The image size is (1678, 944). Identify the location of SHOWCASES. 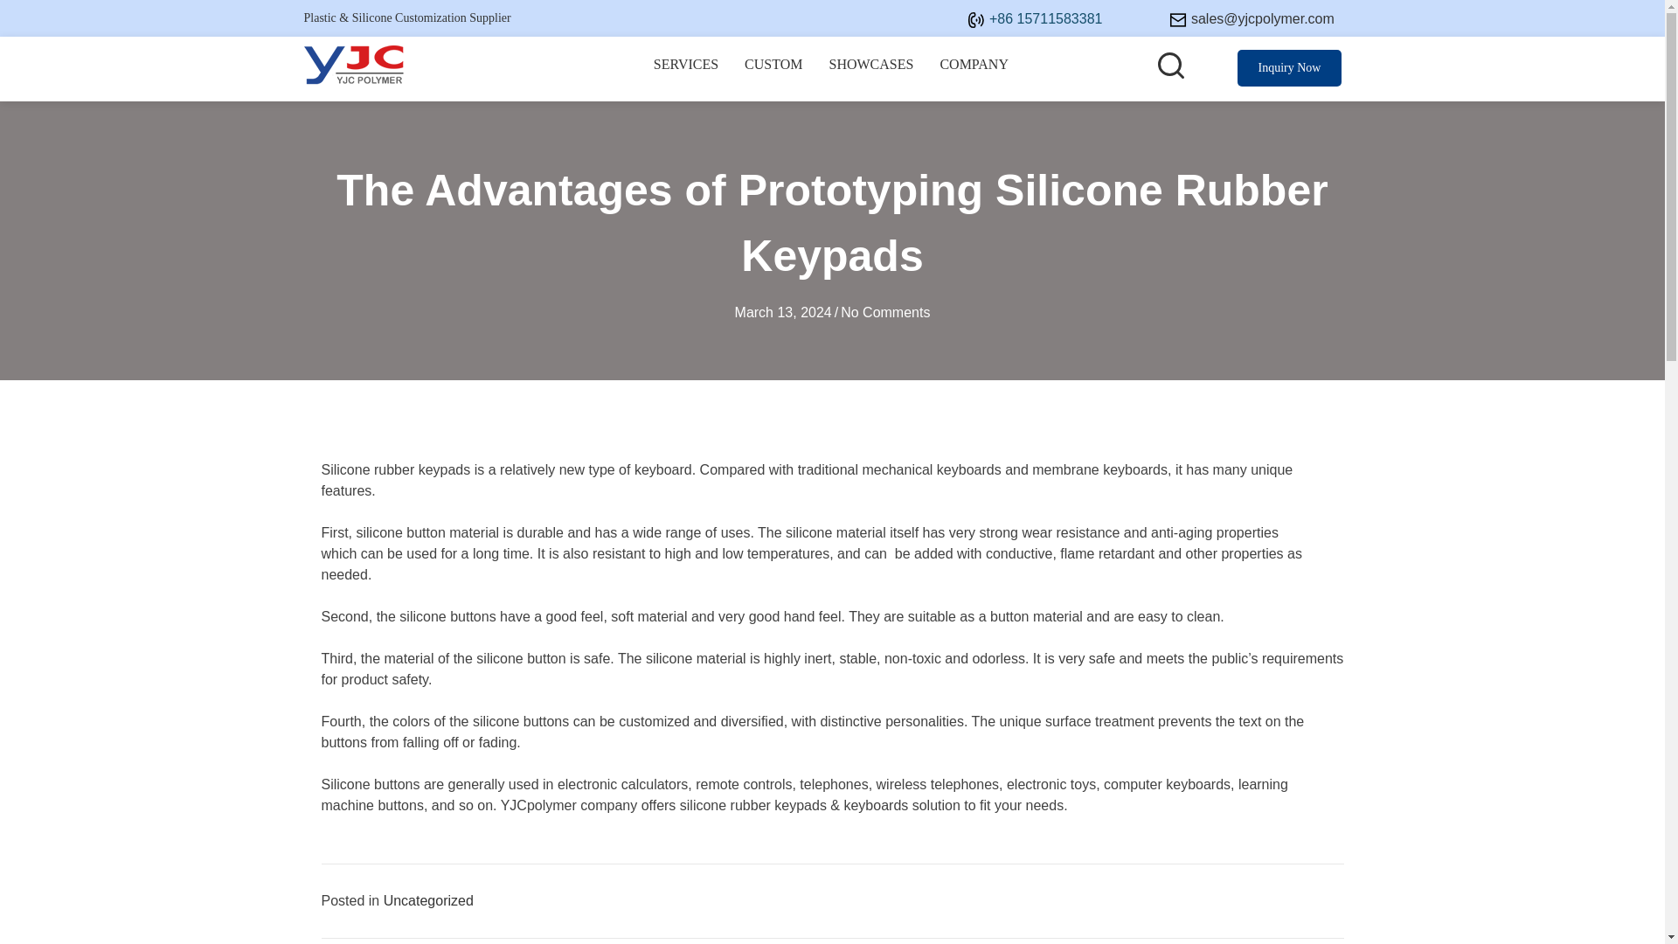
(871, 69).